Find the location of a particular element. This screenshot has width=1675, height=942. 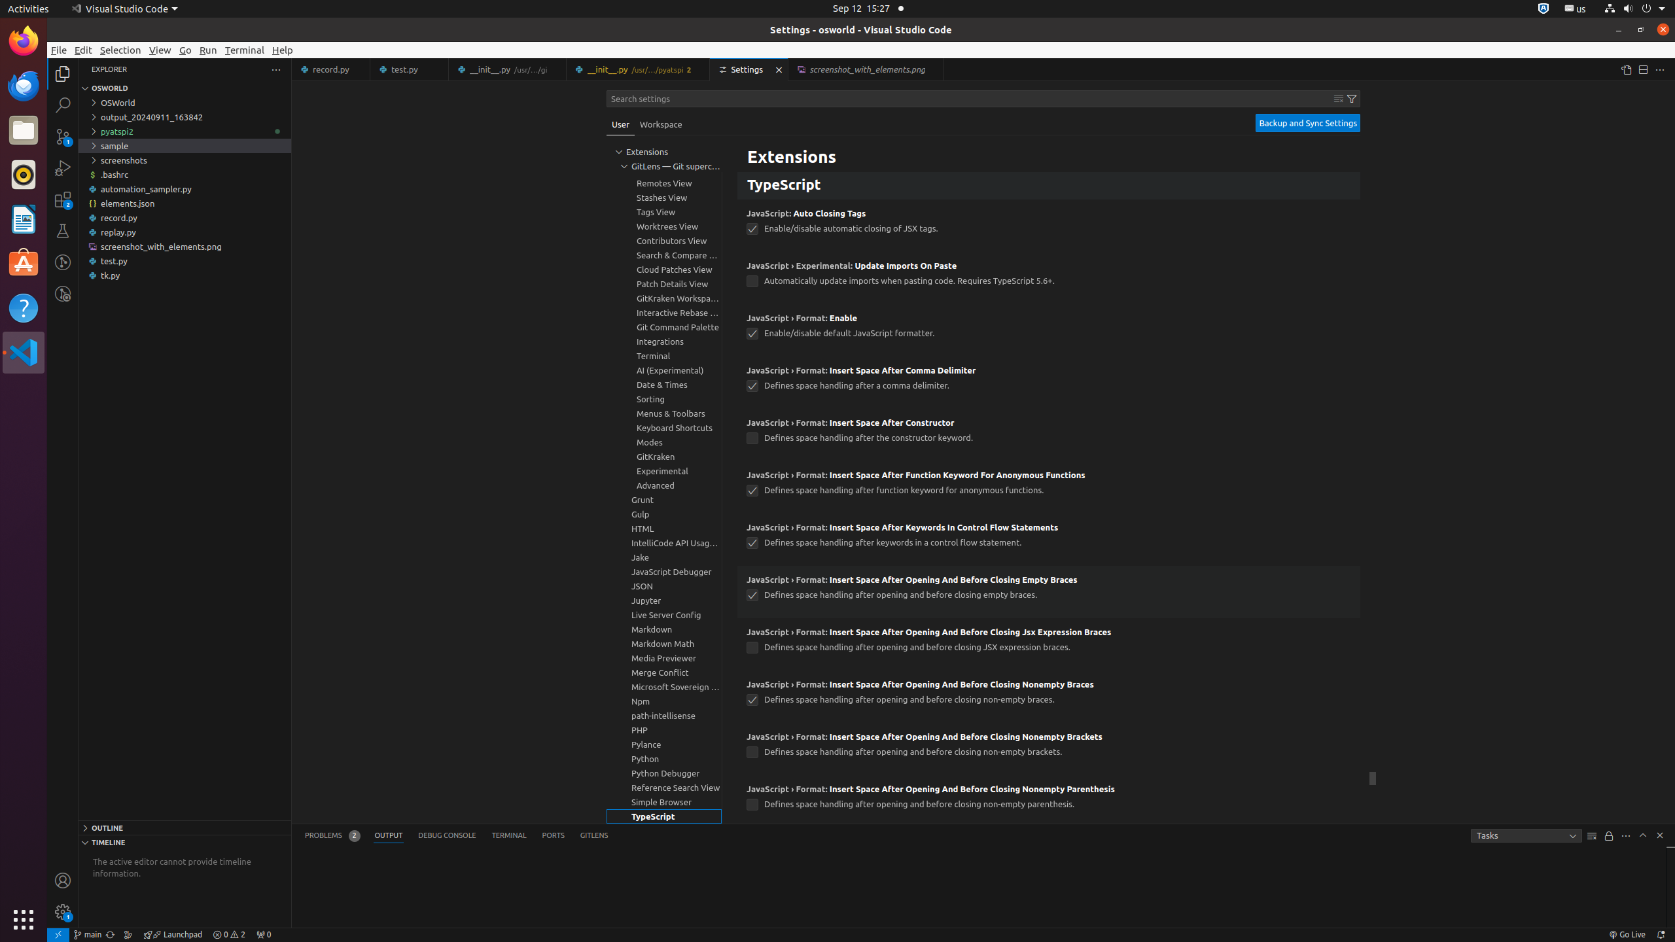

File is located at coordinates (59, 50).